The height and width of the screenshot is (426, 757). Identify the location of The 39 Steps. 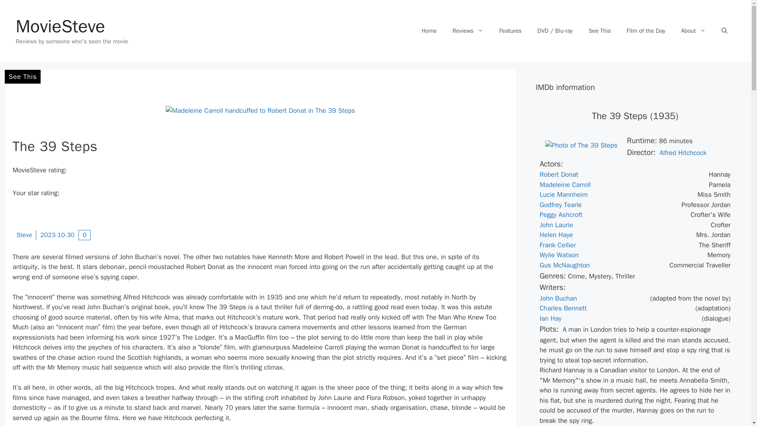
(581, 145).